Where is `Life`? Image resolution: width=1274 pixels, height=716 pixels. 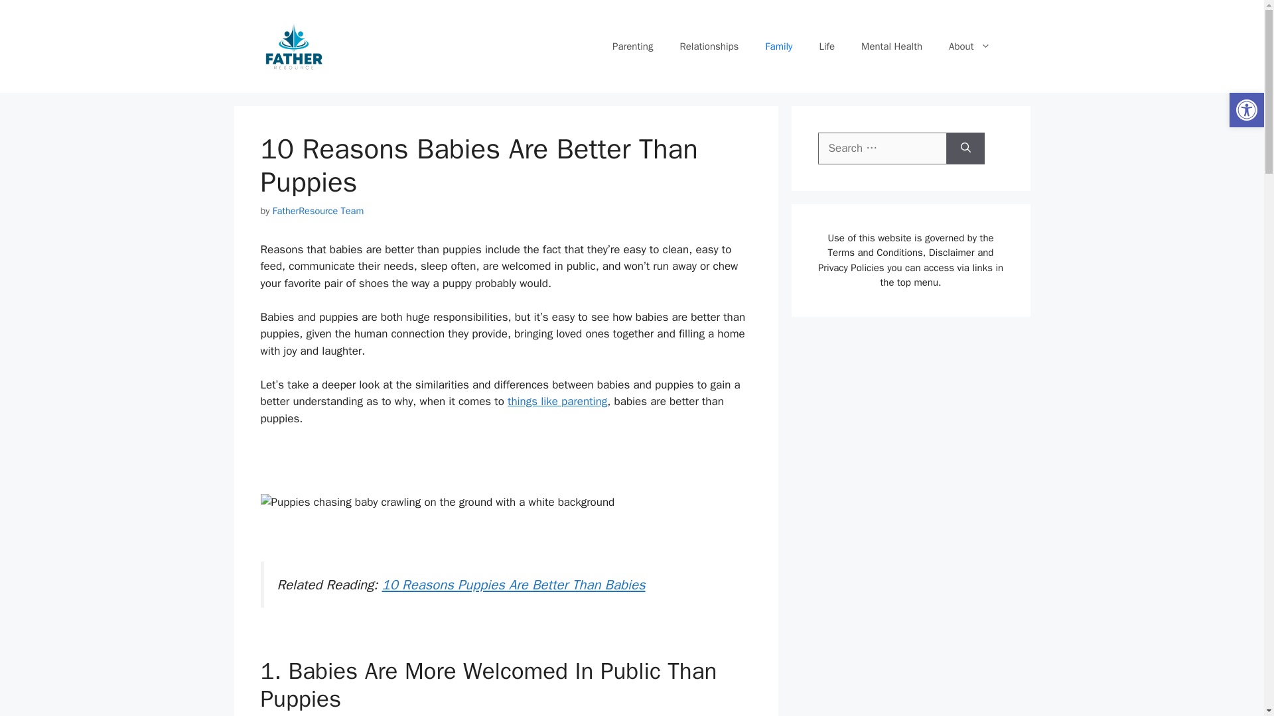
Life is located at coordinates (827, 46).